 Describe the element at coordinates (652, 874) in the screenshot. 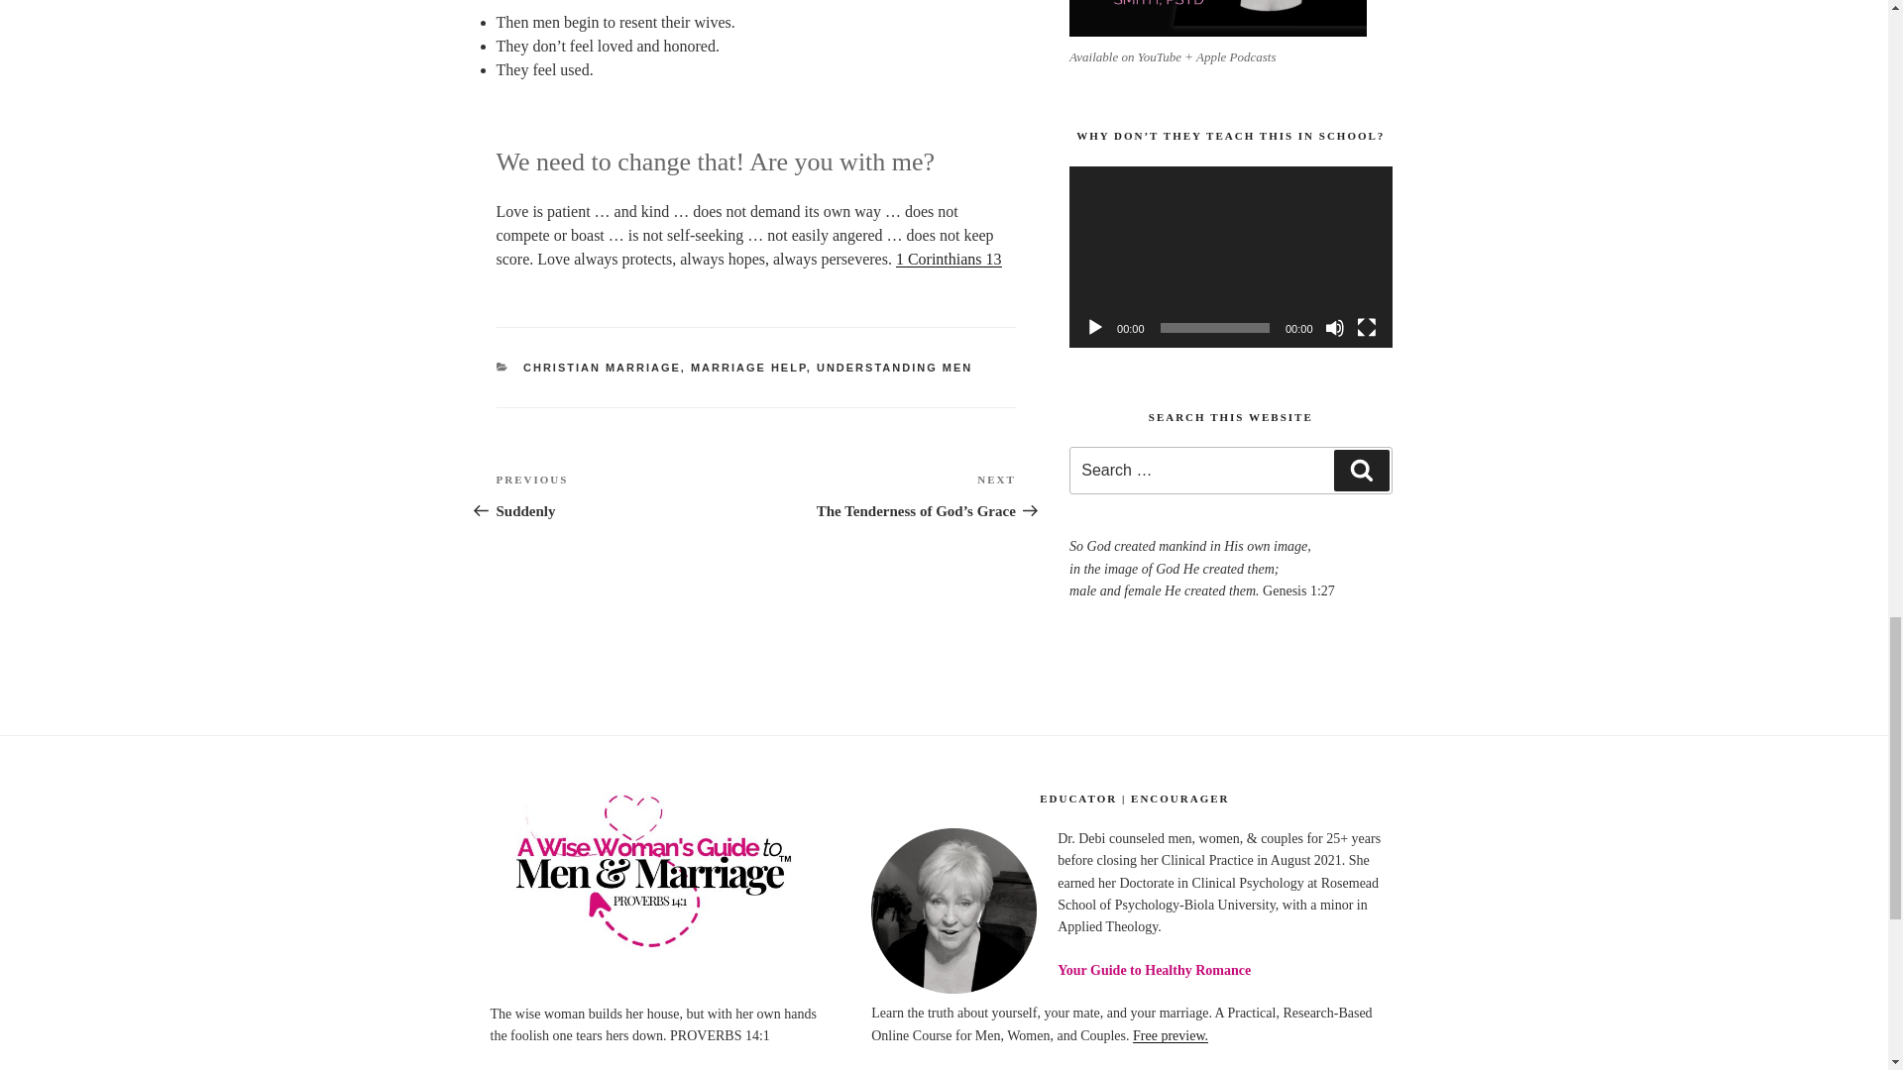

I see `Listen on Apple Podcasts` at that location.